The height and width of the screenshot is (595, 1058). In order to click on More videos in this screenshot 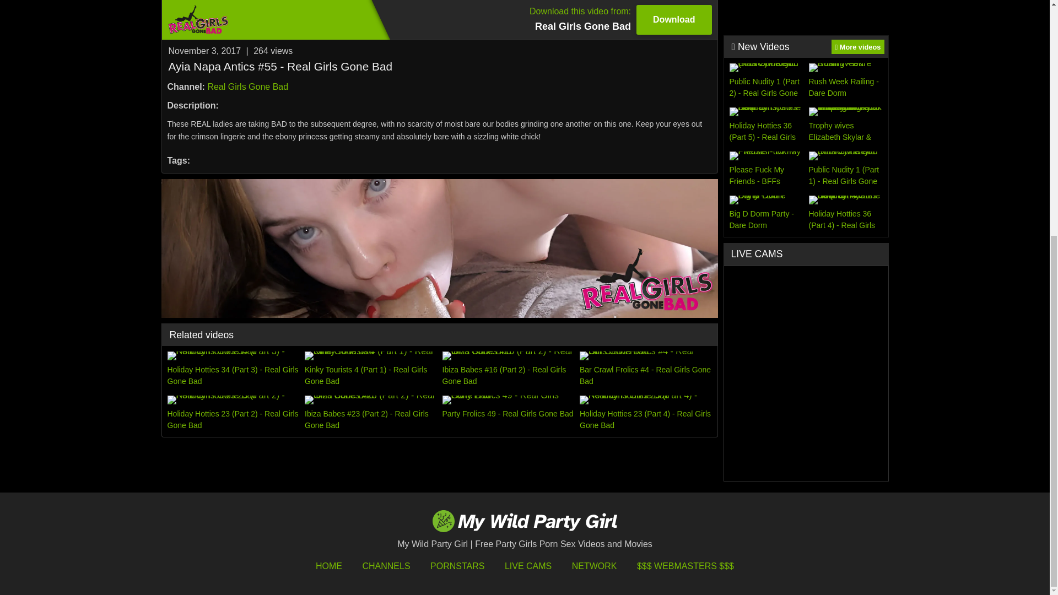, I will do `click(508, 413)`.